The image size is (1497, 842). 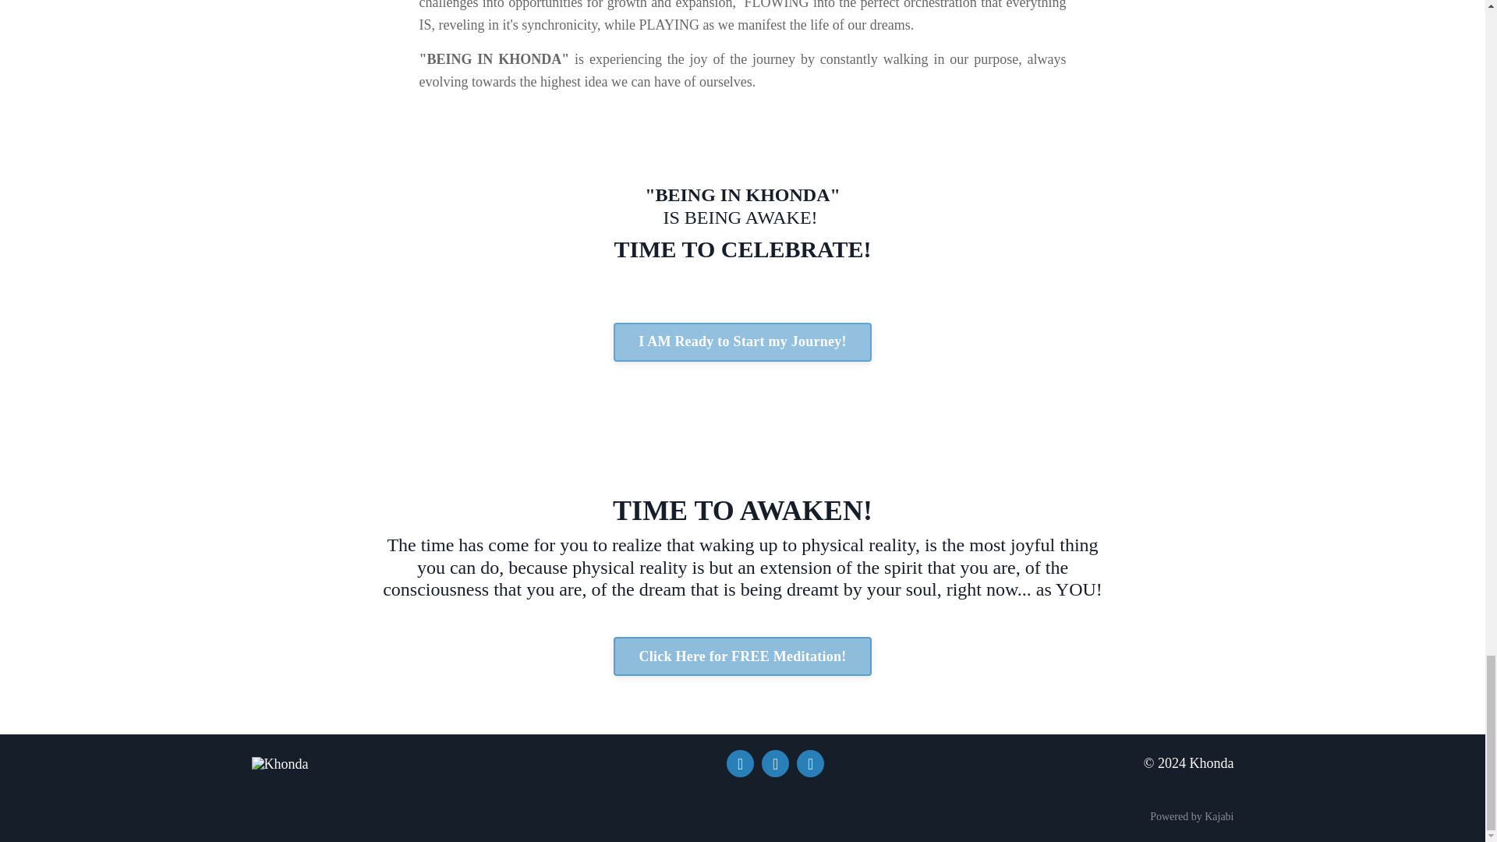 I want to click on I AM Ready to Start my Journey!, so click(x=742, y=341).